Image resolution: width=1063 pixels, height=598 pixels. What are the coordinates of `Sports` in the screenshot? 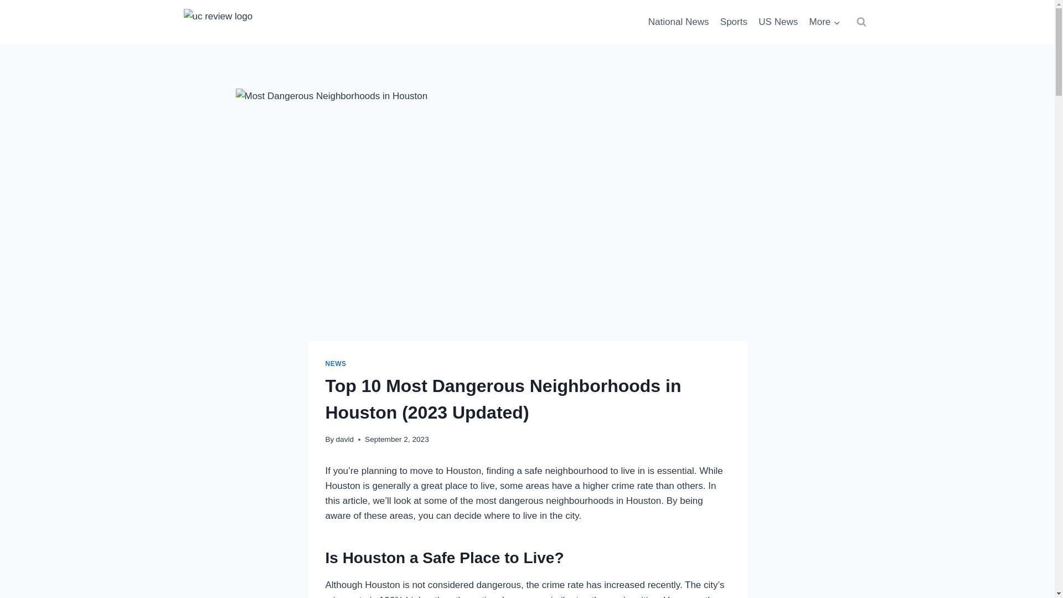 It's located at (734, 22).